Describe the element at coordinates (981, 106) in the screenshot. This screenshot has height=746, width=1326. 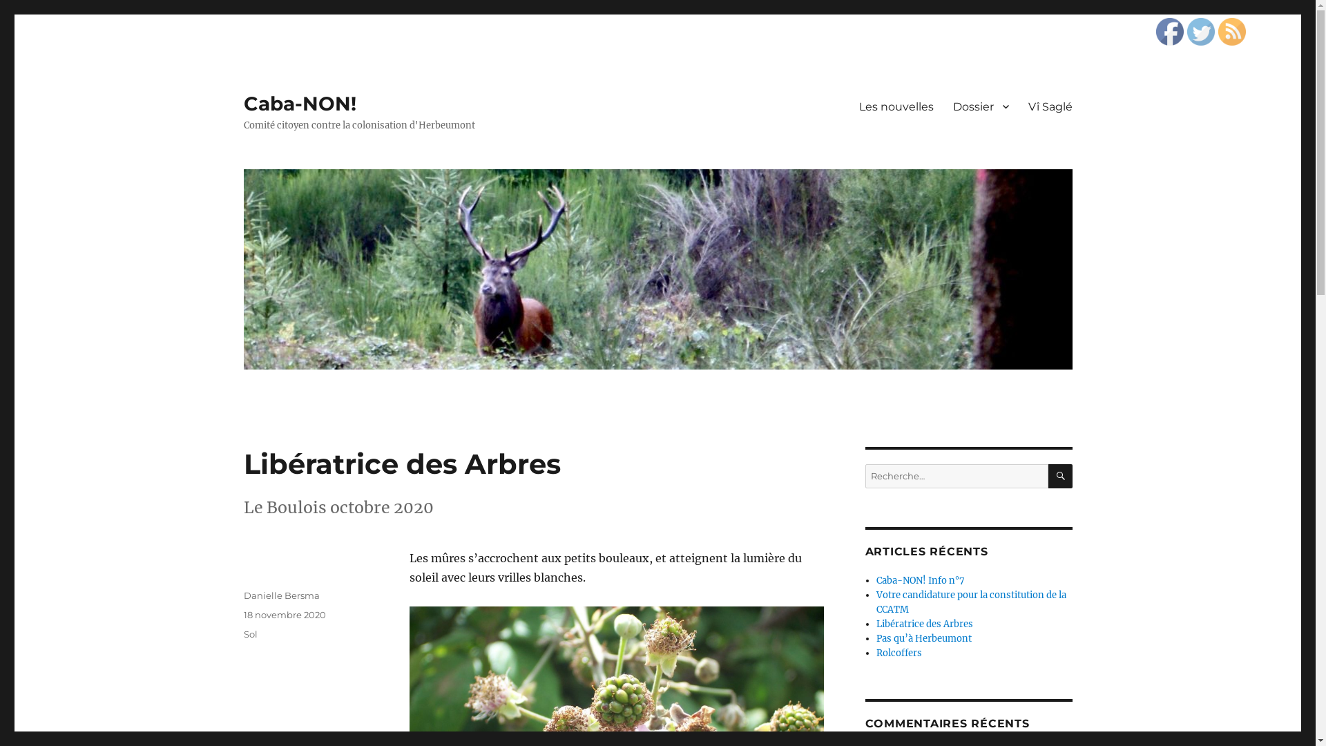
I see `Dossier` at that location.